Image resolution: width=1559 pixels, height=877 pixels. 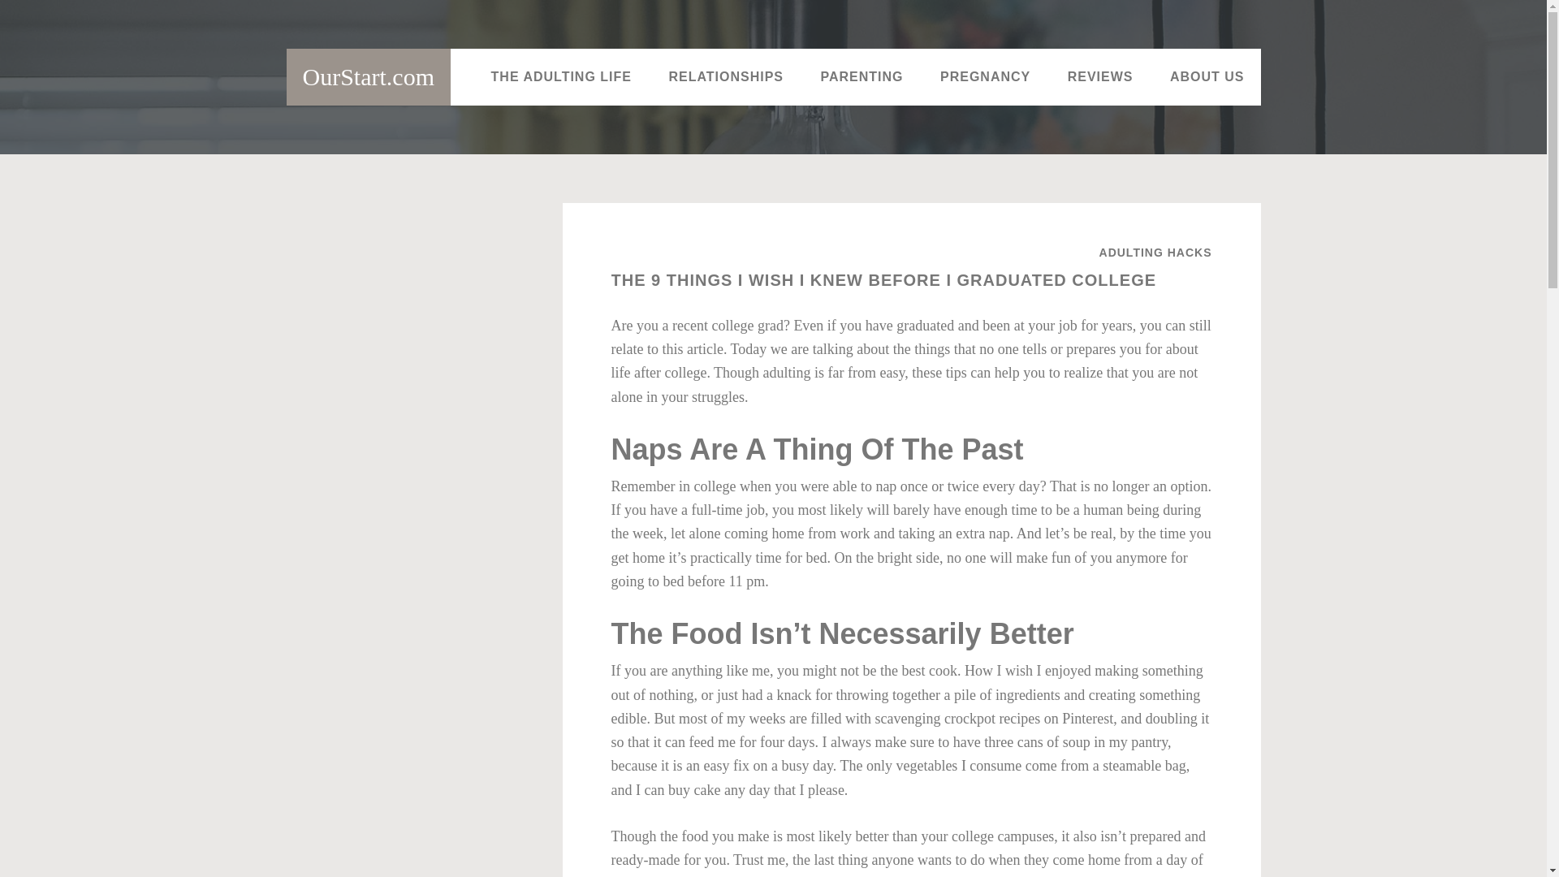 I want to click on THE ADULTING LIFE, so click(x=562, y=76).